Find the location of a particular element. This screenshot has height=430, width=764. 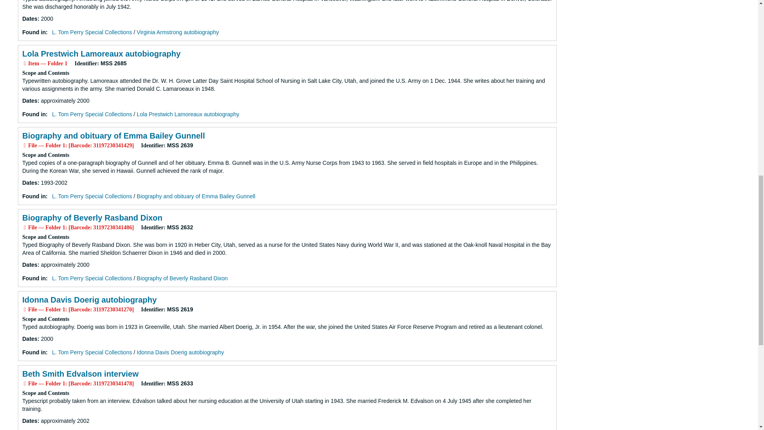

L. Tom Perry Special Collections is located at coordinates (92, 32).